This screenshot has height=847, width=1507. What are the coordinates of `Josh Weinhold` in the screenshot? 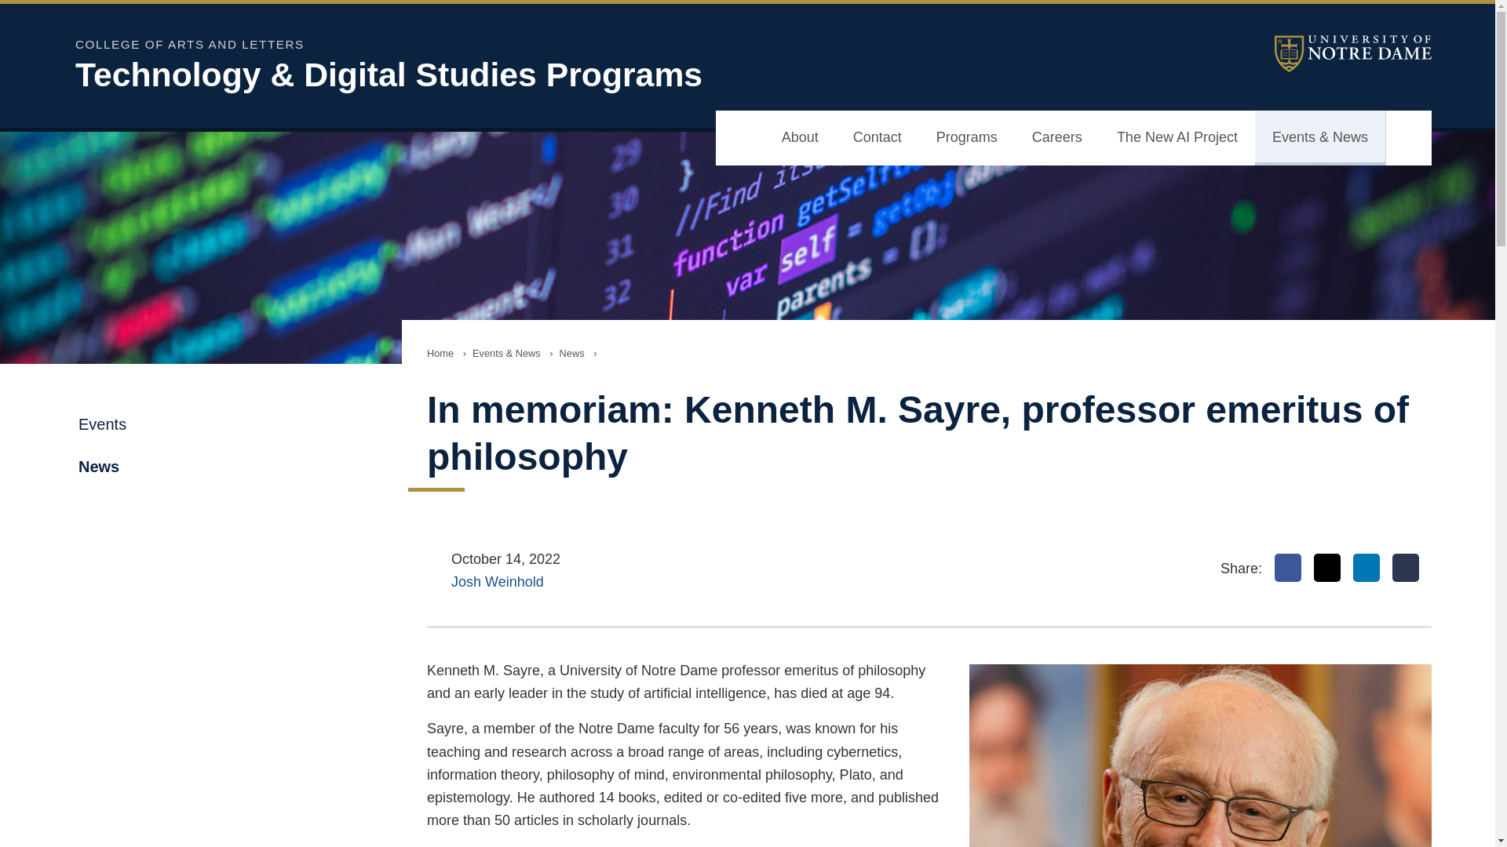 It's located at (498, 582).